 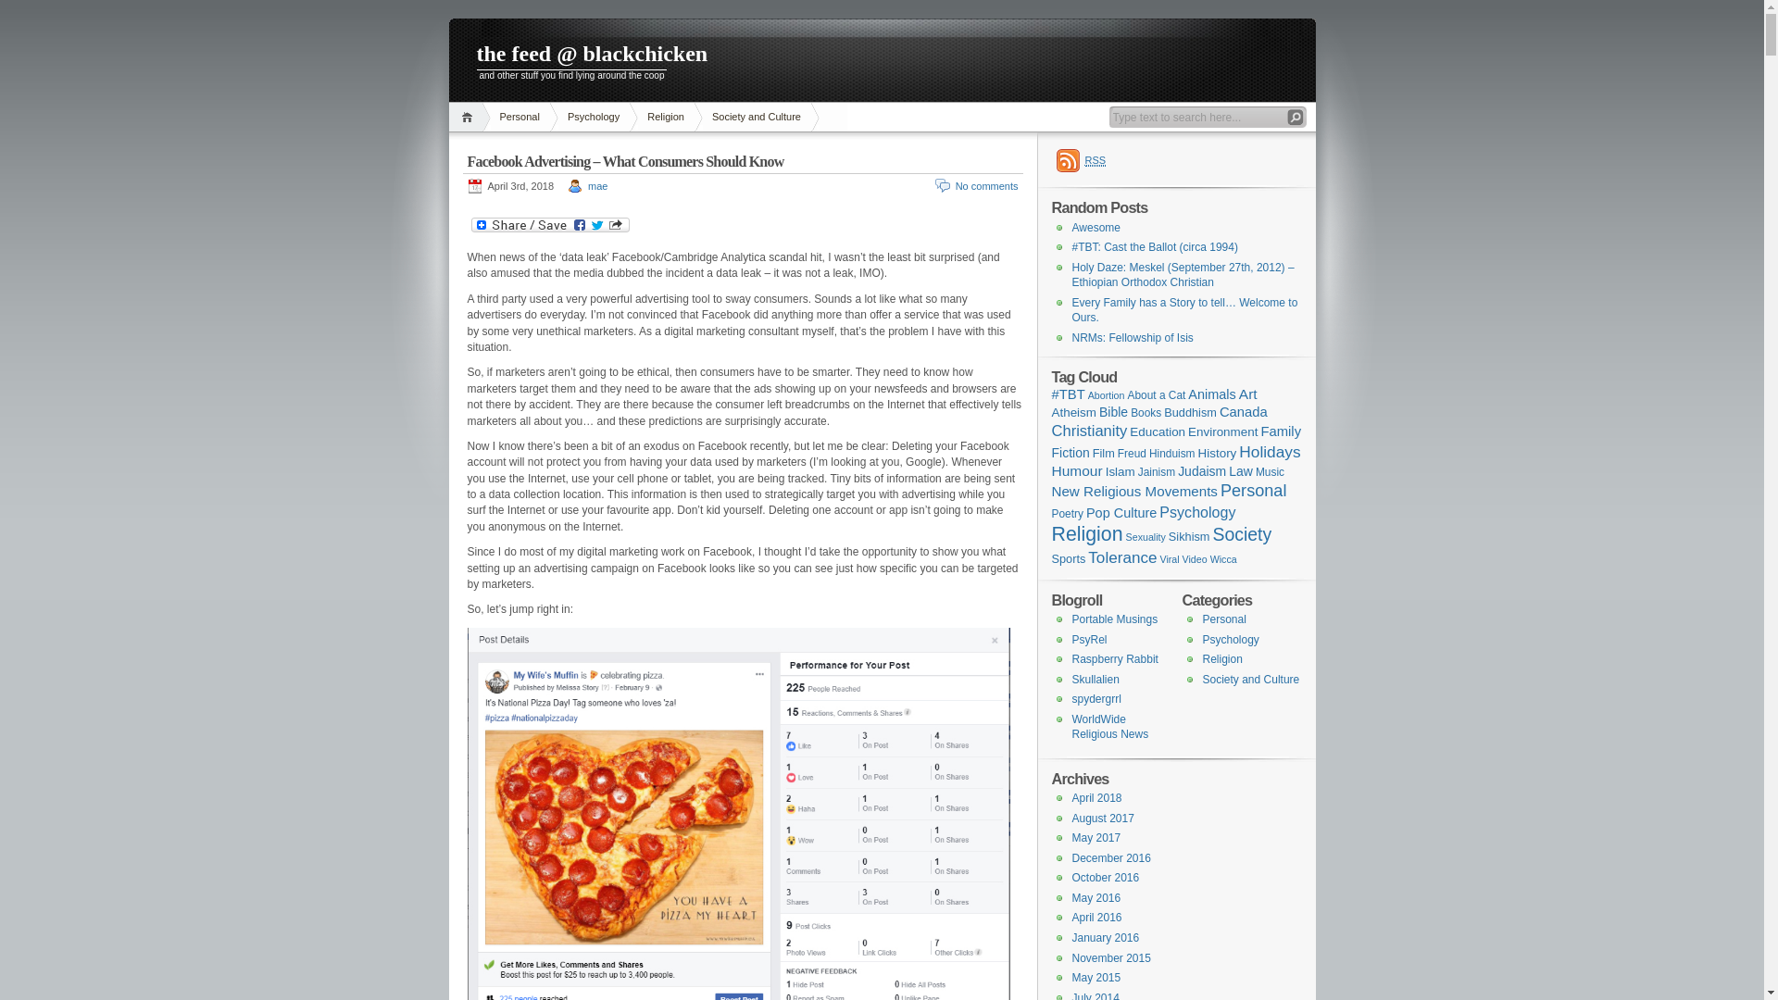 I want to click on the feed @ blackchicken, so click(x=882, y=56).